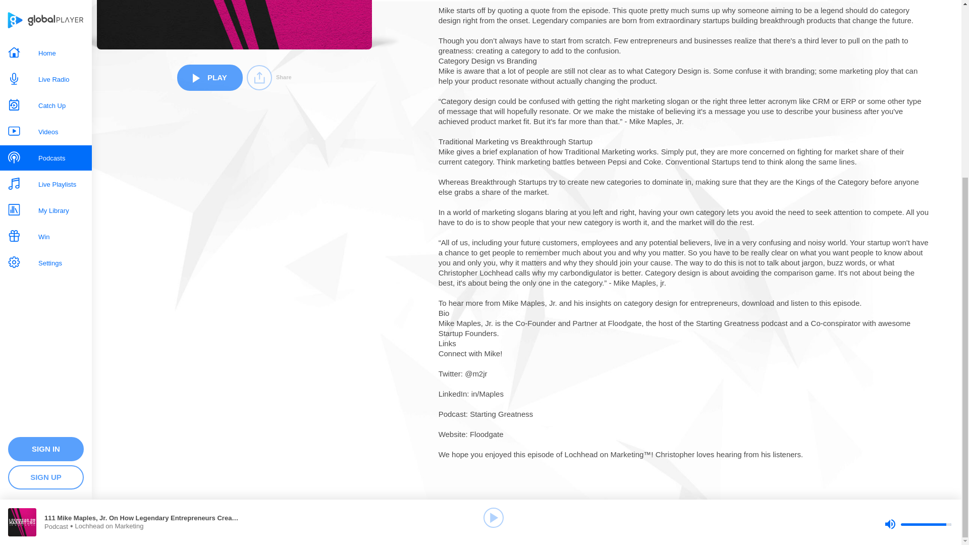 This screenshot has width=969, height=545. I want to click on Settings, so click(46, 9).